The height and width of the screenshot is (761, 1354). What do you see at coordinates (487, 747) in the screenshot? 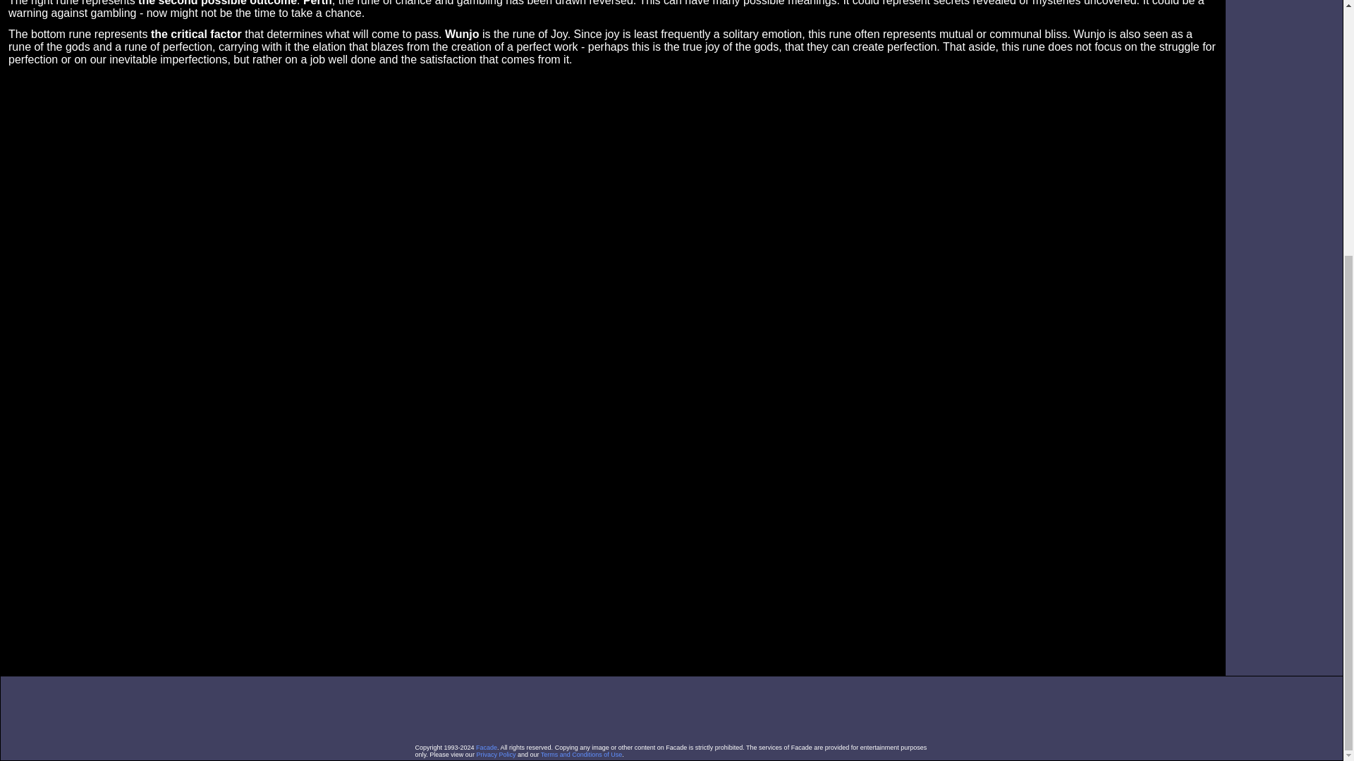
I see `Facade` at bounding box center [487, 747].